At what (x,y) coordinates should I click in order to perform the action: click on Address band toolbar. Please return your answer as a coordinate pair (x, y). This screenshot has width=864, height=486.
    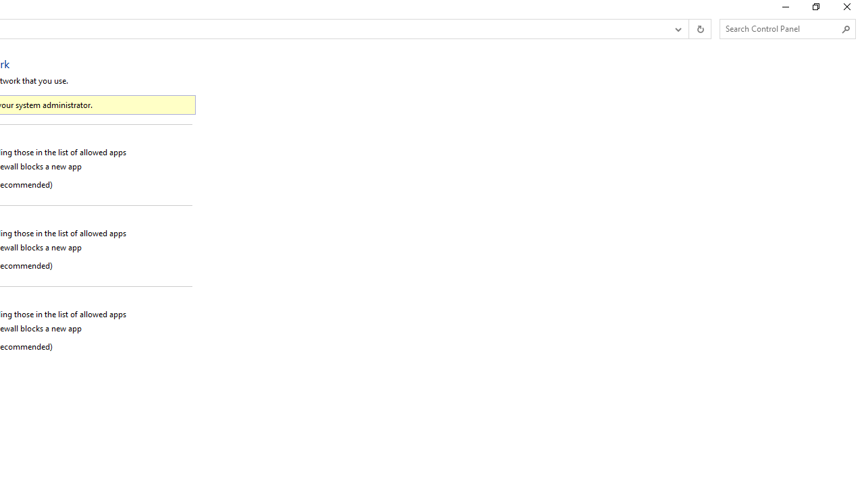
    Looking at the image, I should click on (688, 29).